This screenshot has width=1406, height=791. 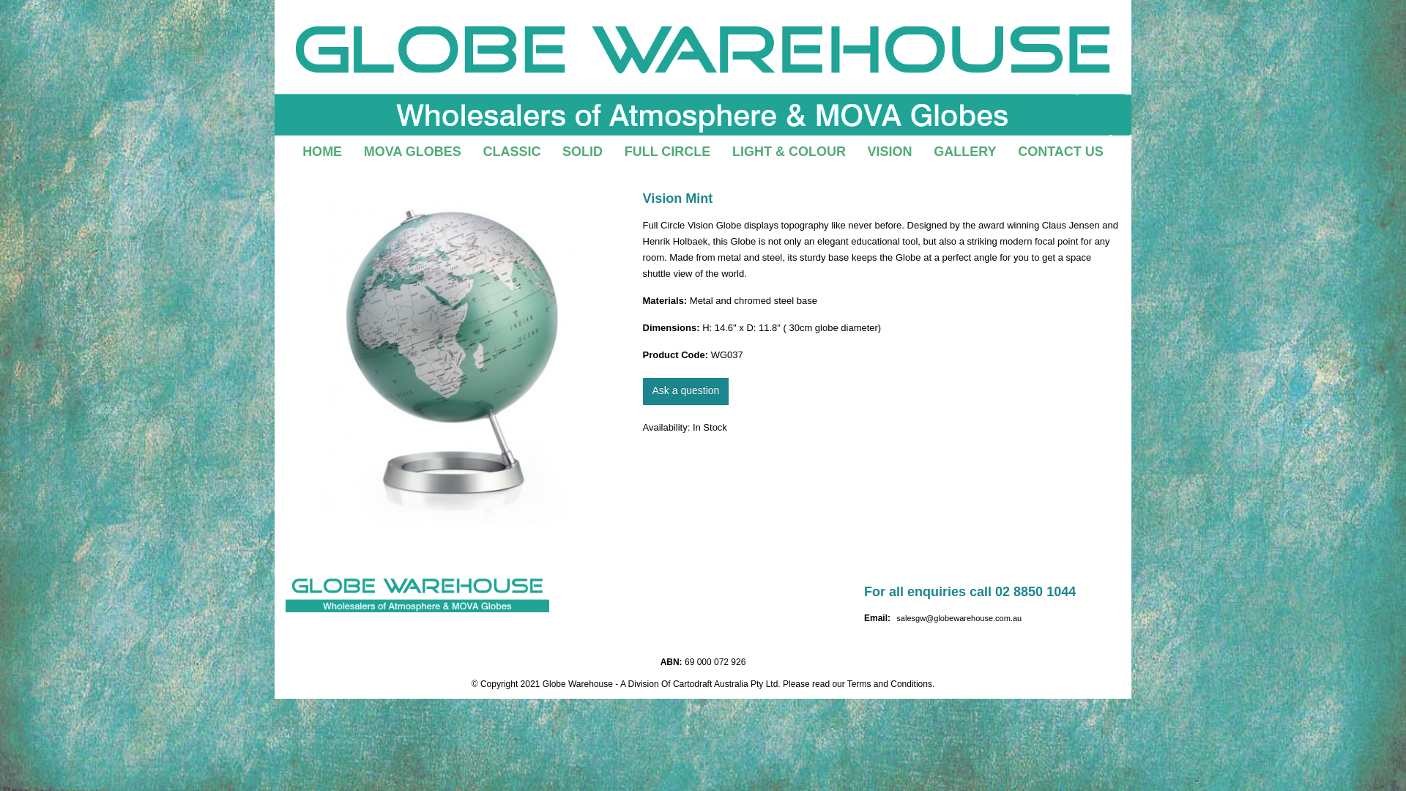 I want to click on FULL CIRCLE, so click(x=668, y=152).